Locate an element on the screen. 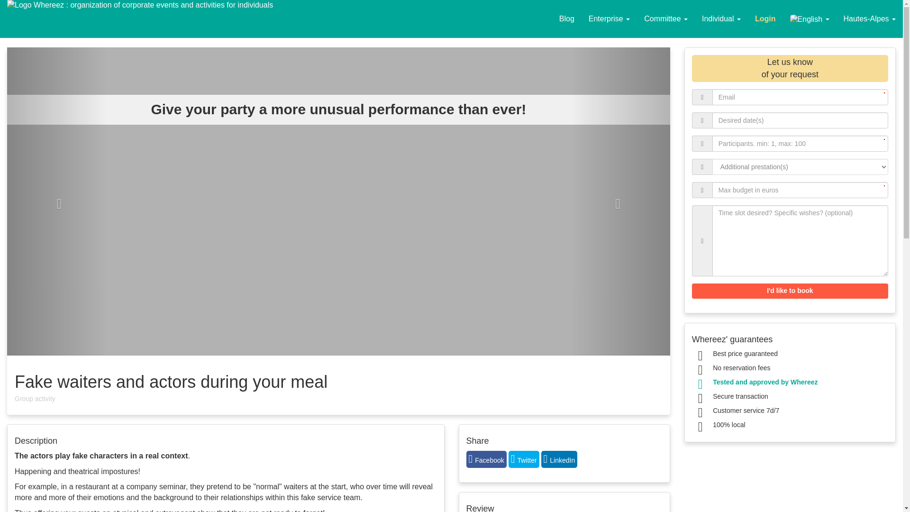 This screenshot has width=910, height=512. Committee is located at coordinates (666, 19).